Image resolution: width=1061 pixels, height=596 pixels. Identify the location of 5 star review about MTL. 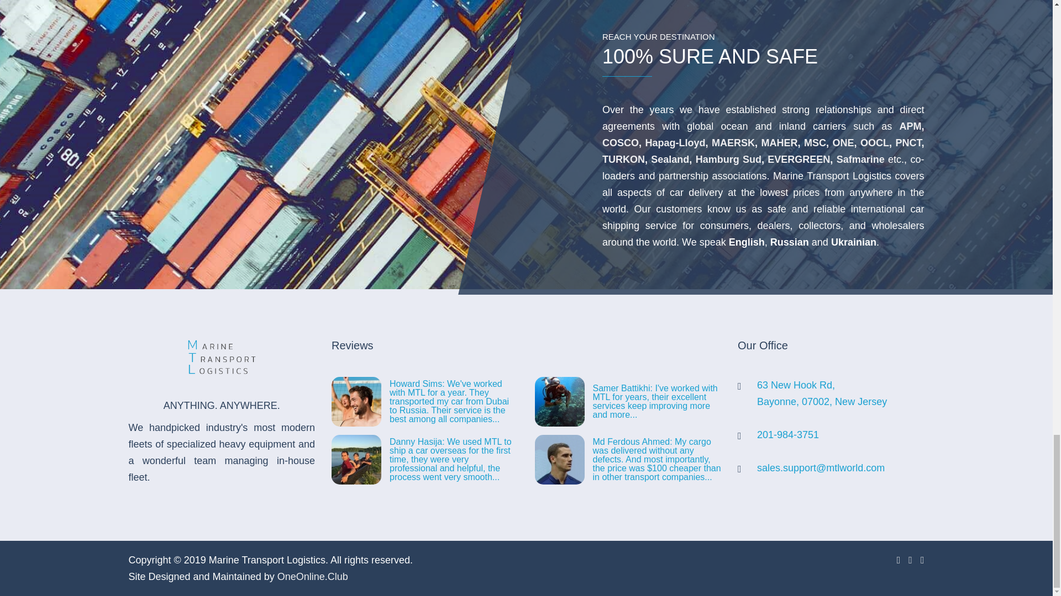
(454, 459).